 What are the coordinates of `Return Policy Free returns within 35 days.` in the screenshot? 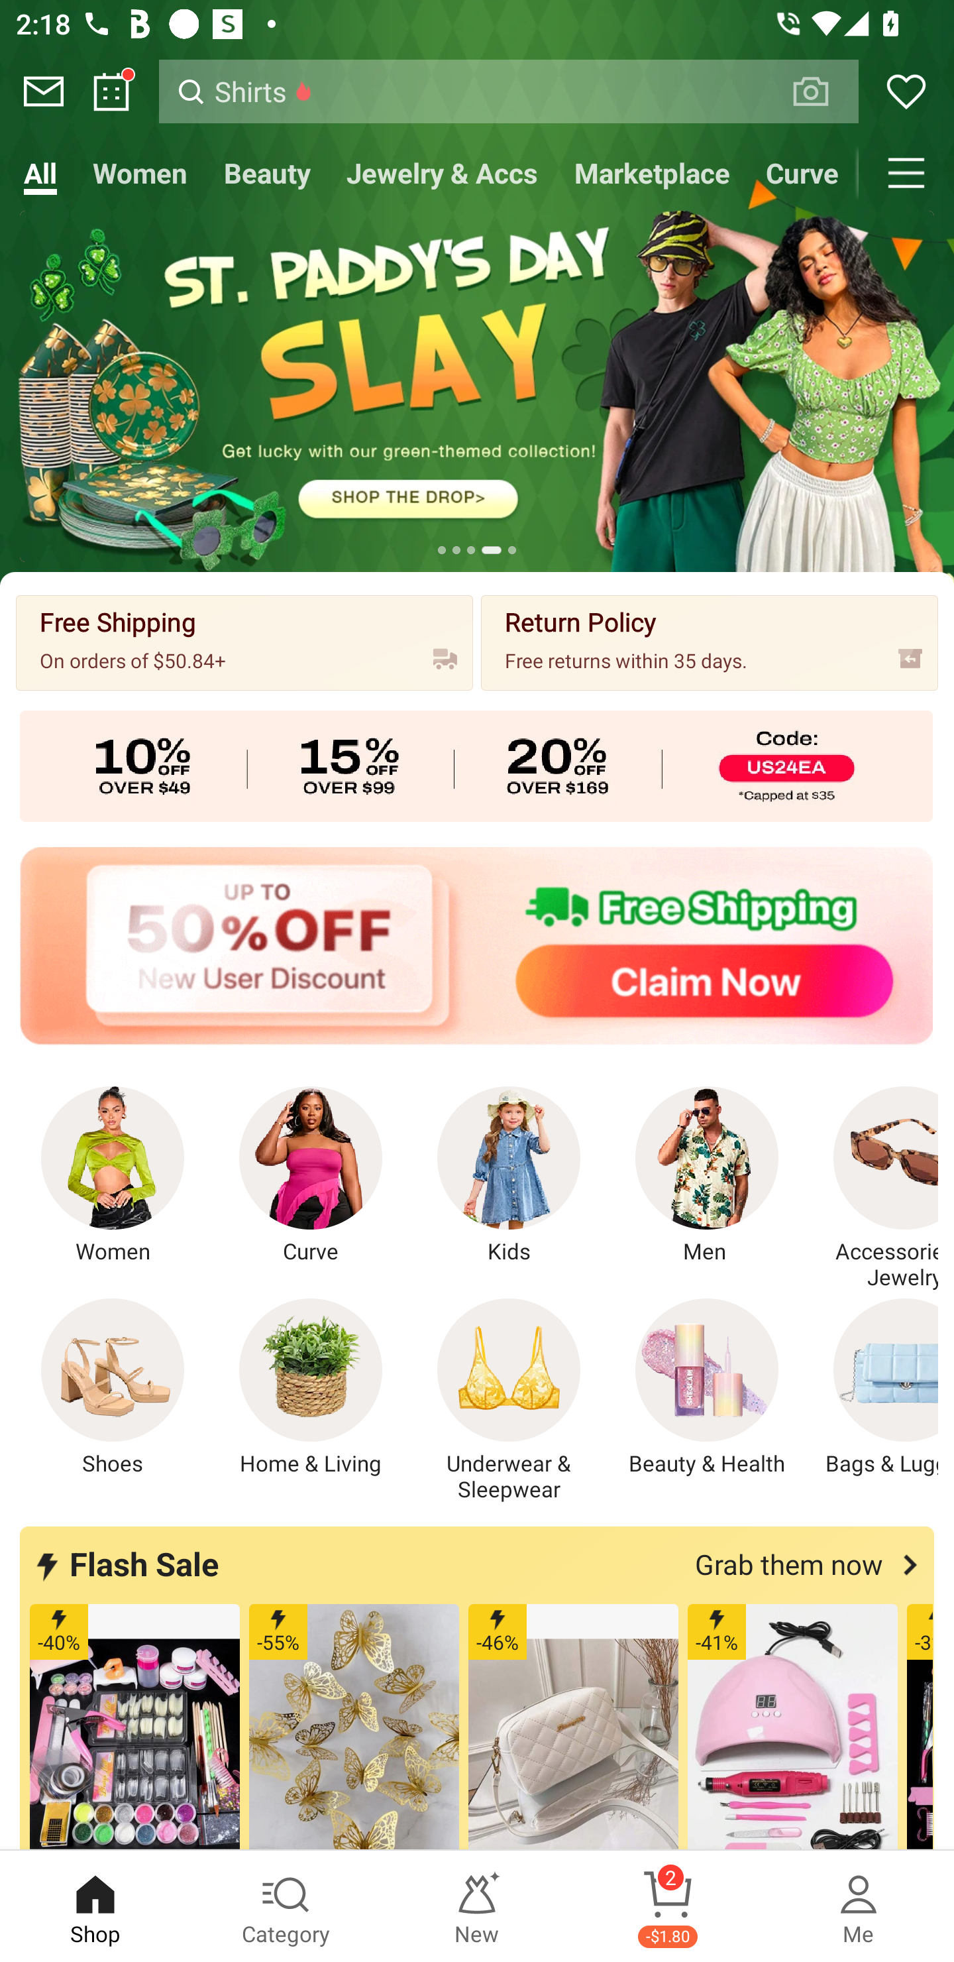 It's located at (709, 642).